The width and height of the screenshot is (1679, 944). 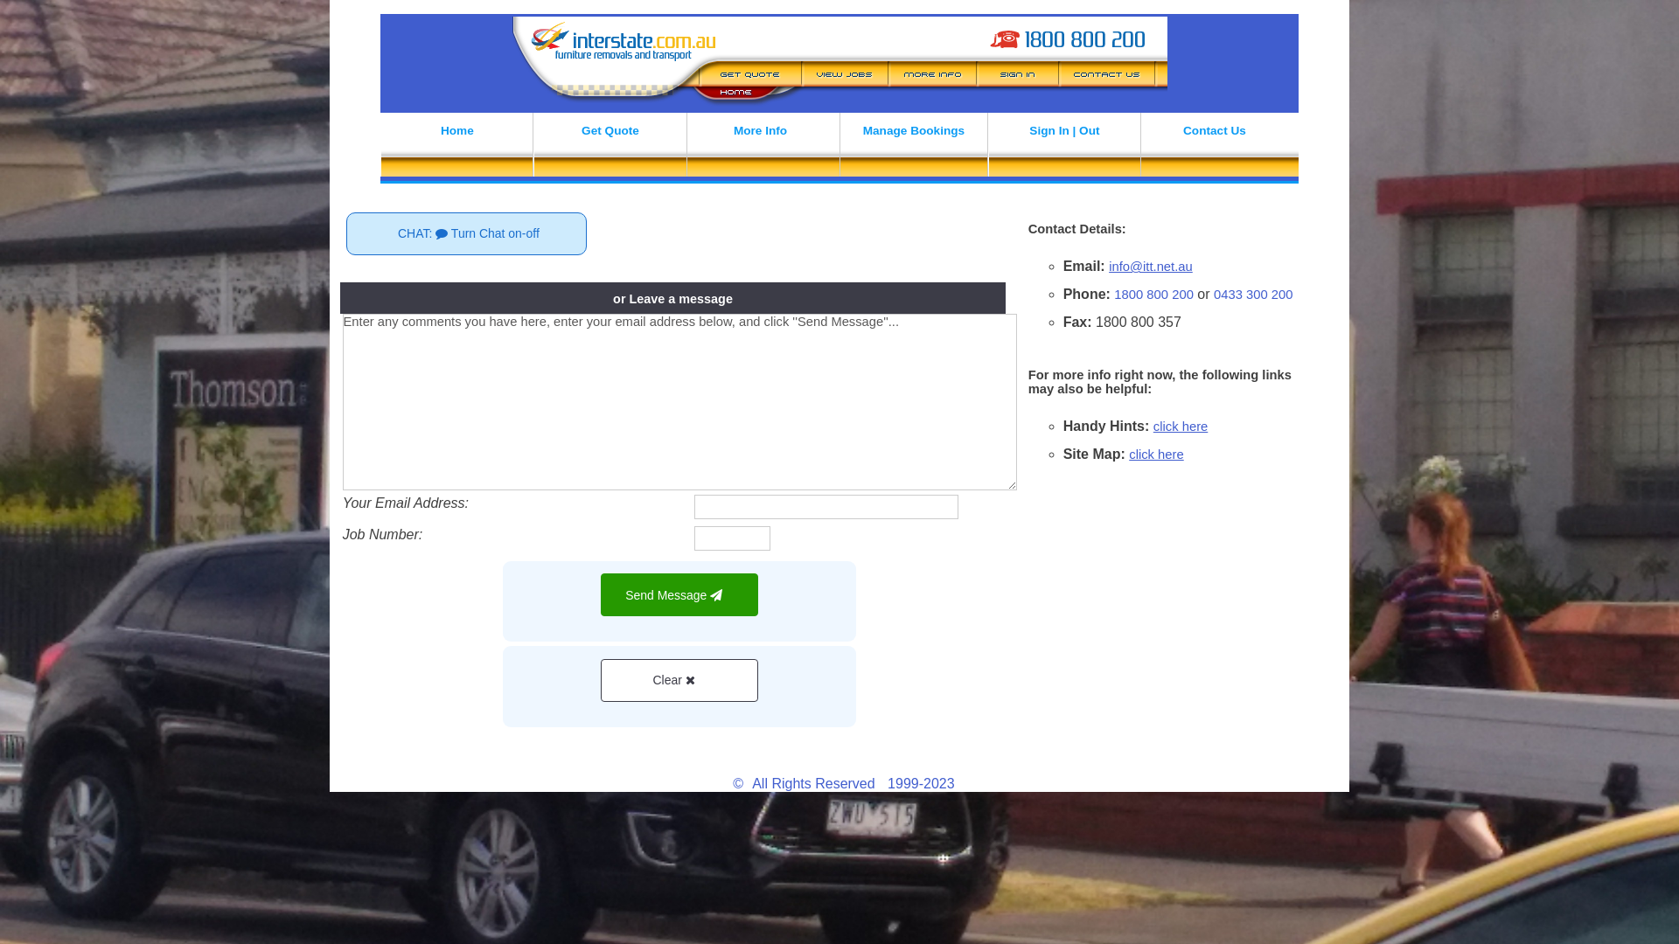 I want to click on Get Quote, so click(x=574, y=755).